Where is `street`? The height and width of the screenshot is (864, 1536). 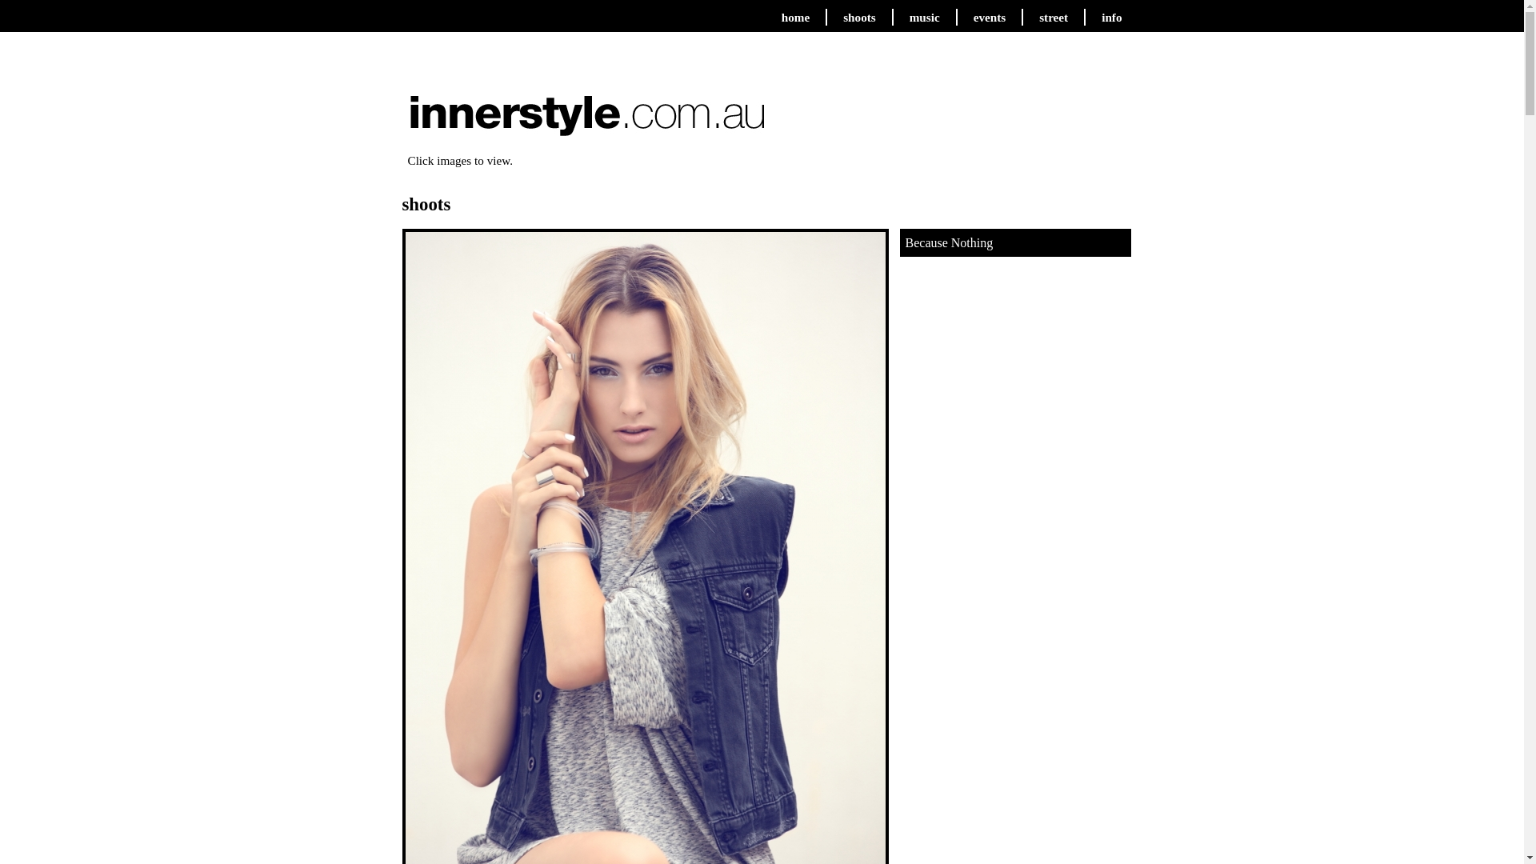 street is located at coordinates (1054, 18).